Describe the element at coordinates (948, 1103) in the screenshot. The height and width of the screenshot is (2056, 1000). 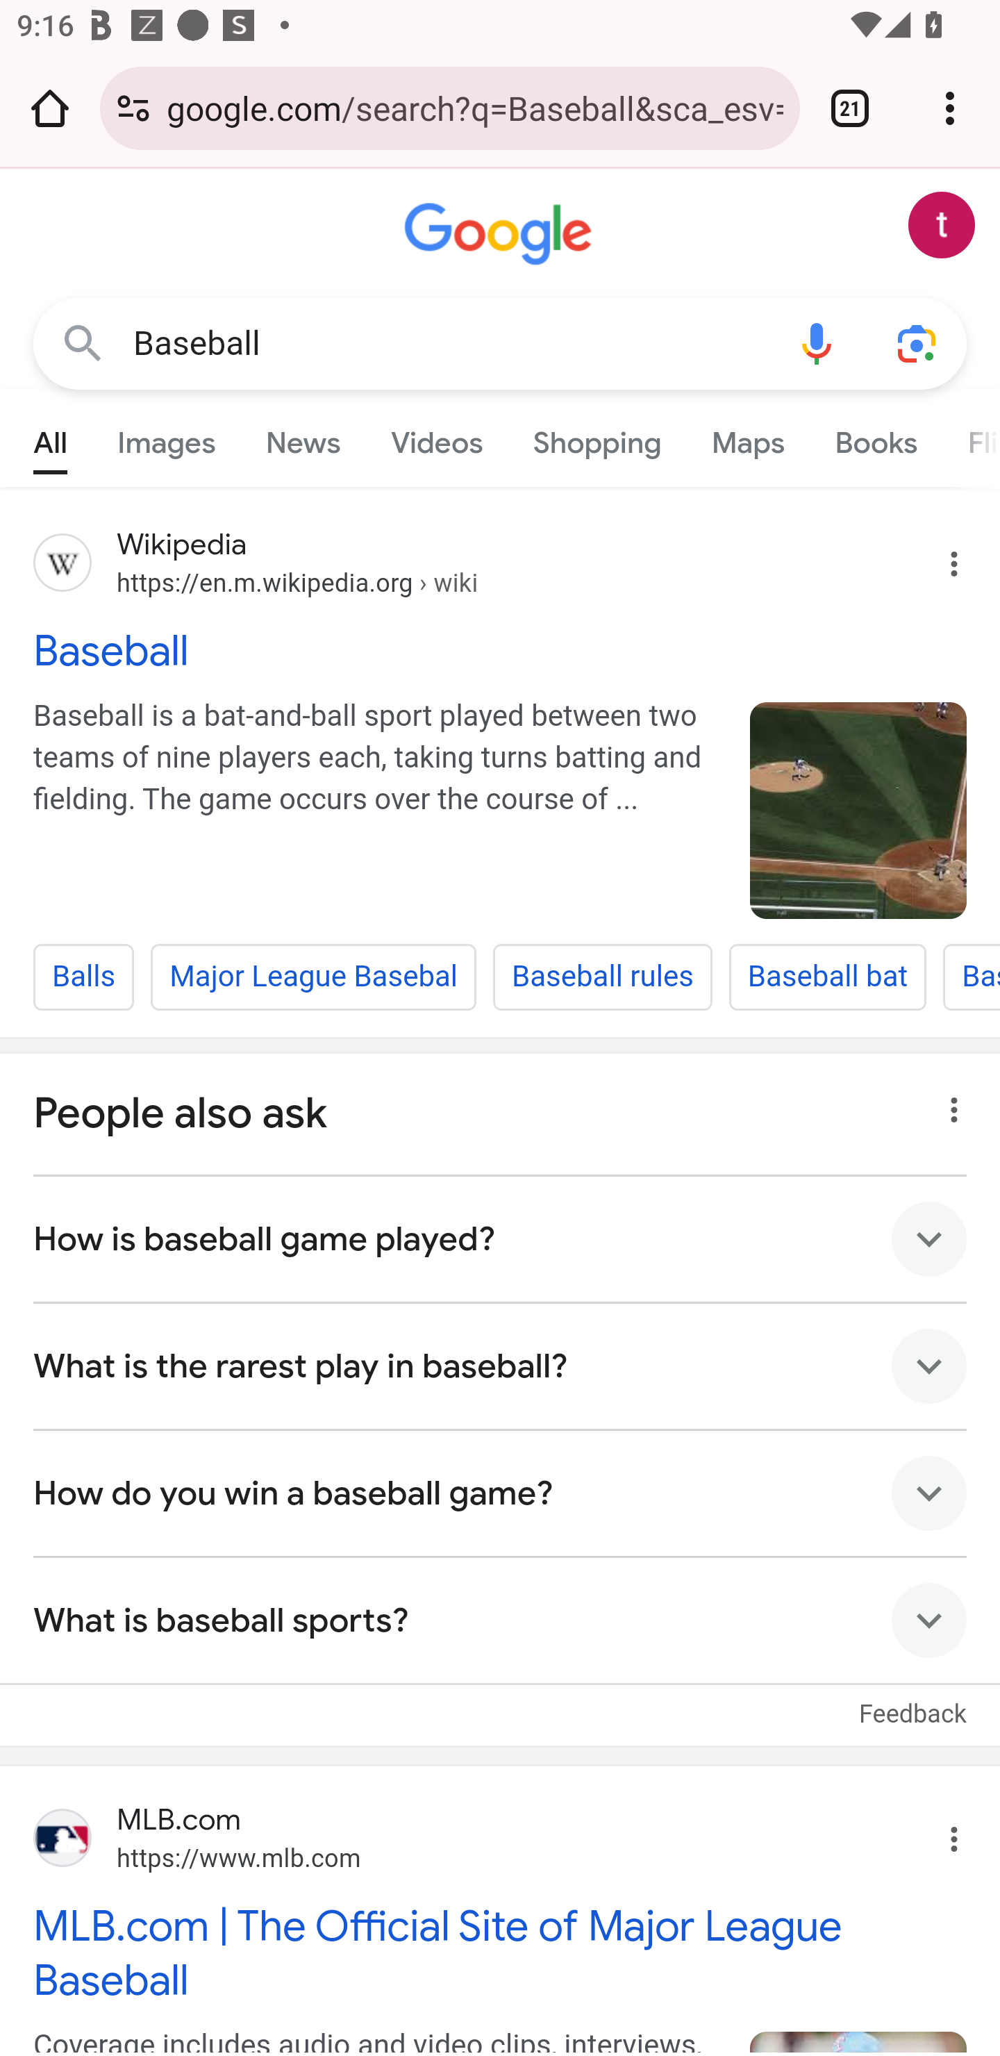
I see `About this result` at that location.